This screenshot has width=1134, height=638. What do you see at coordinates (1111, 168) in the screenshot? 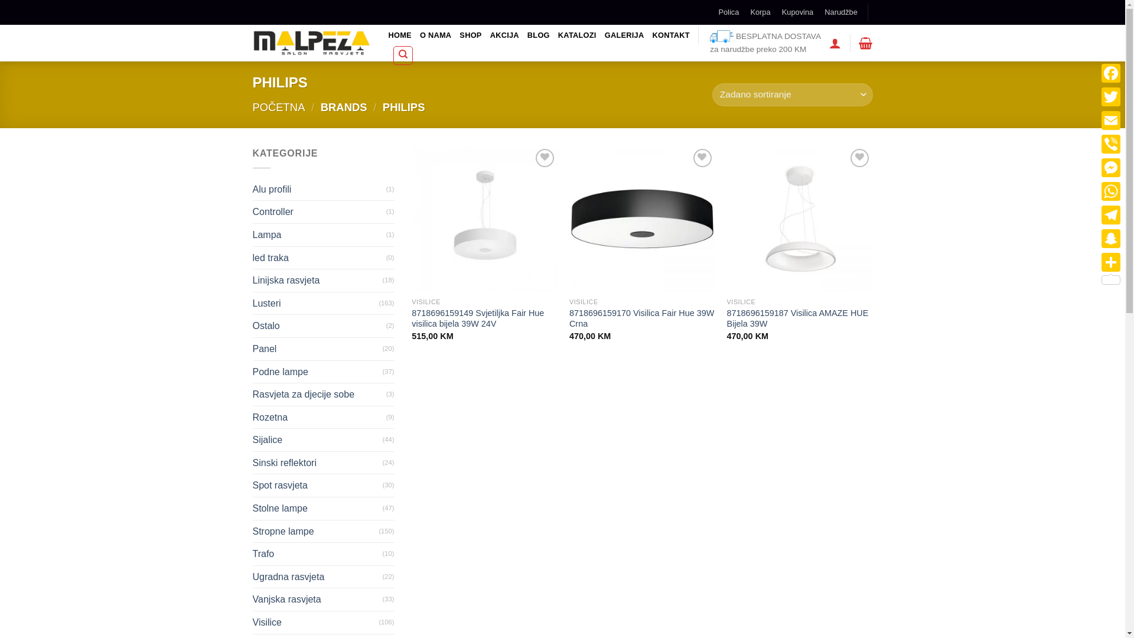
I see `Messenger` at bounding box center [1111, 168].